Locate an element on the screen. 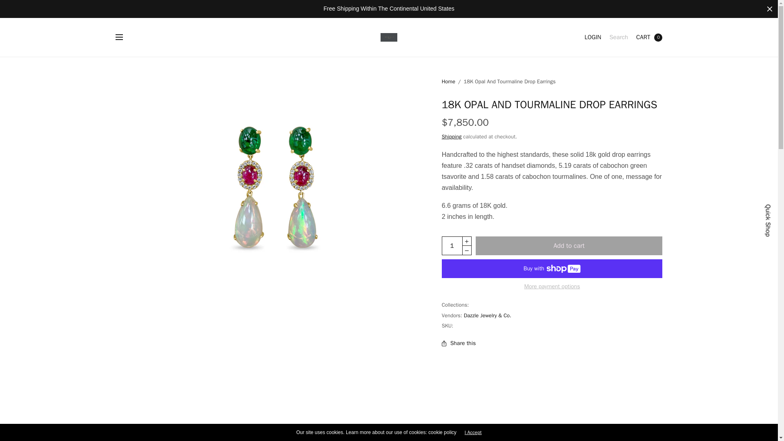 The height and width of the screenshot is (441, 784). 1 is located at coordinates (452, 246).